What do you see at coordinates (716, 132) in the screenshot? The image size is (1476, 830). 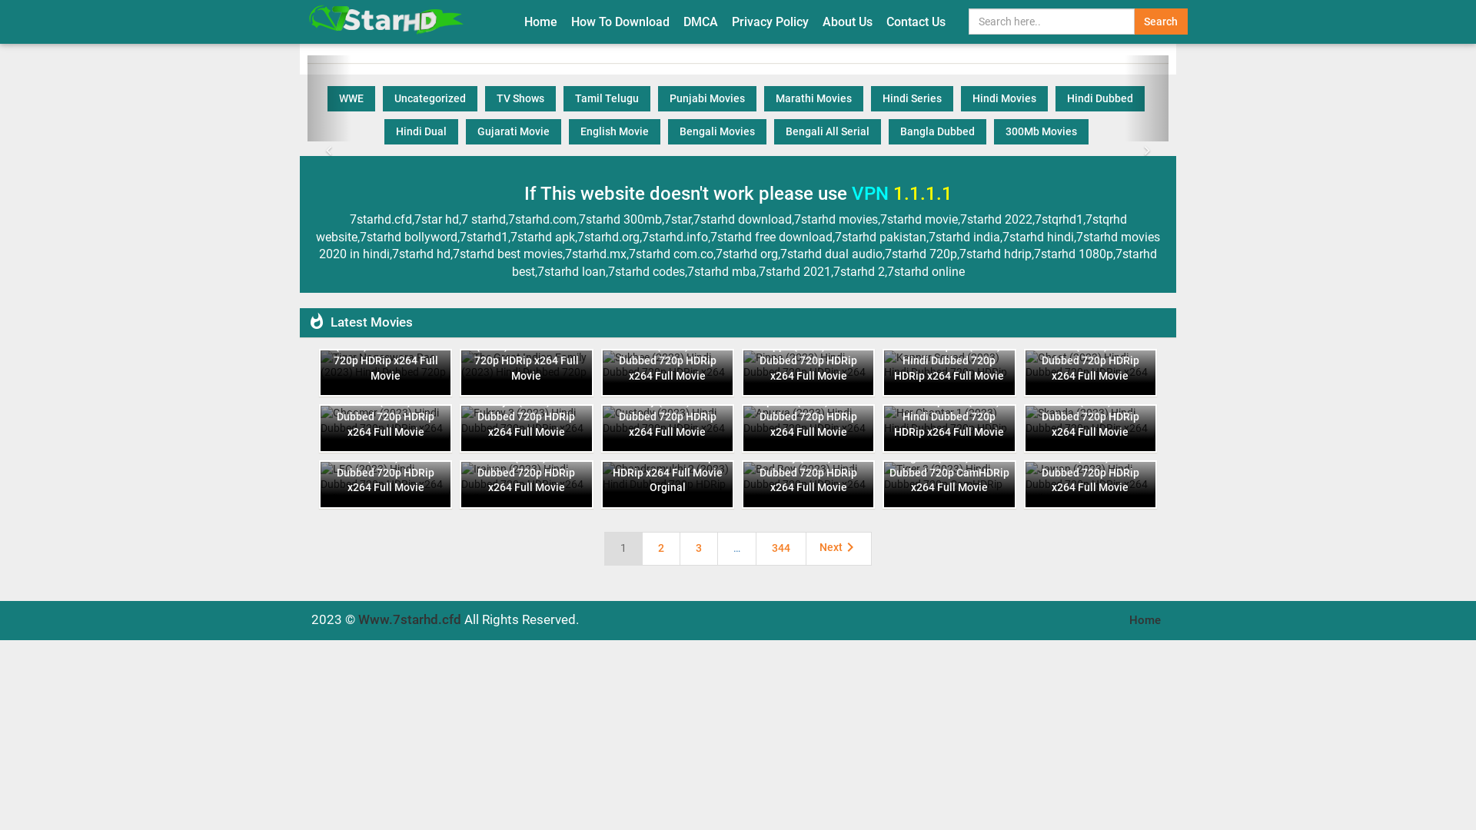 I see `Bengali Movies` at bounding box center [716, 132].